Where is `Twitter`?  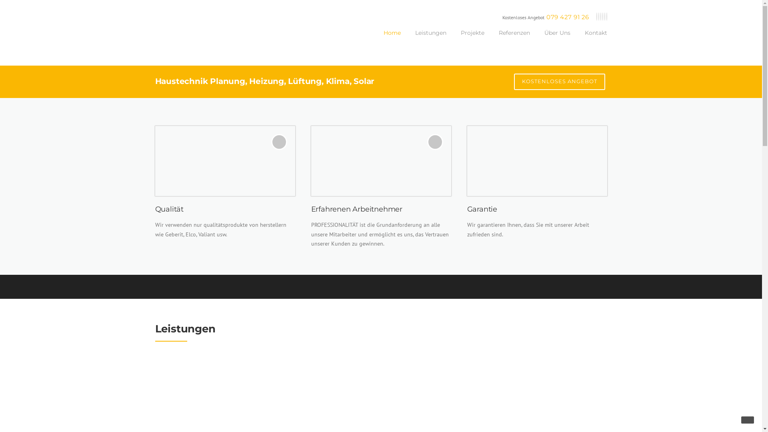 Twitter is located at coordinates (596, 17).